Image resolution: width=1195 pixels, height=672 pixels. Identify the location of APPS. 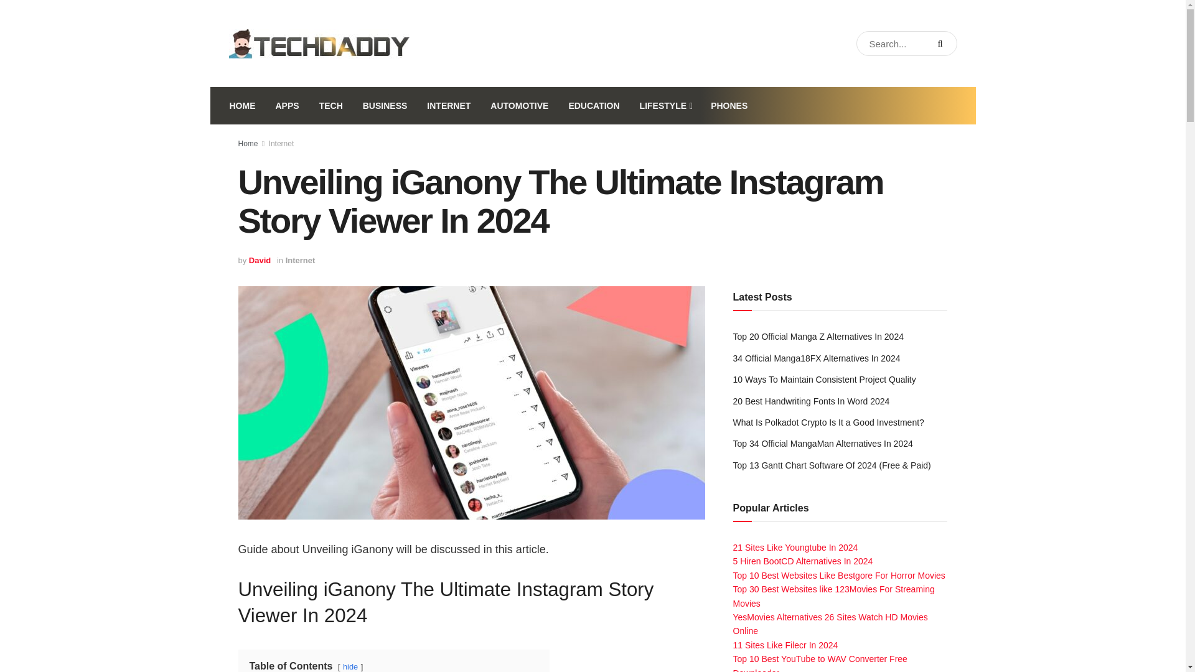
(286, 106).